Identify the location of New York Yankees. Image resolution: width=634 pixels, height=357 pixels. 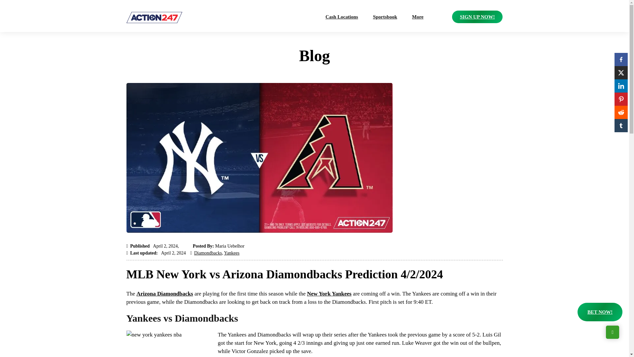
(329, 294).